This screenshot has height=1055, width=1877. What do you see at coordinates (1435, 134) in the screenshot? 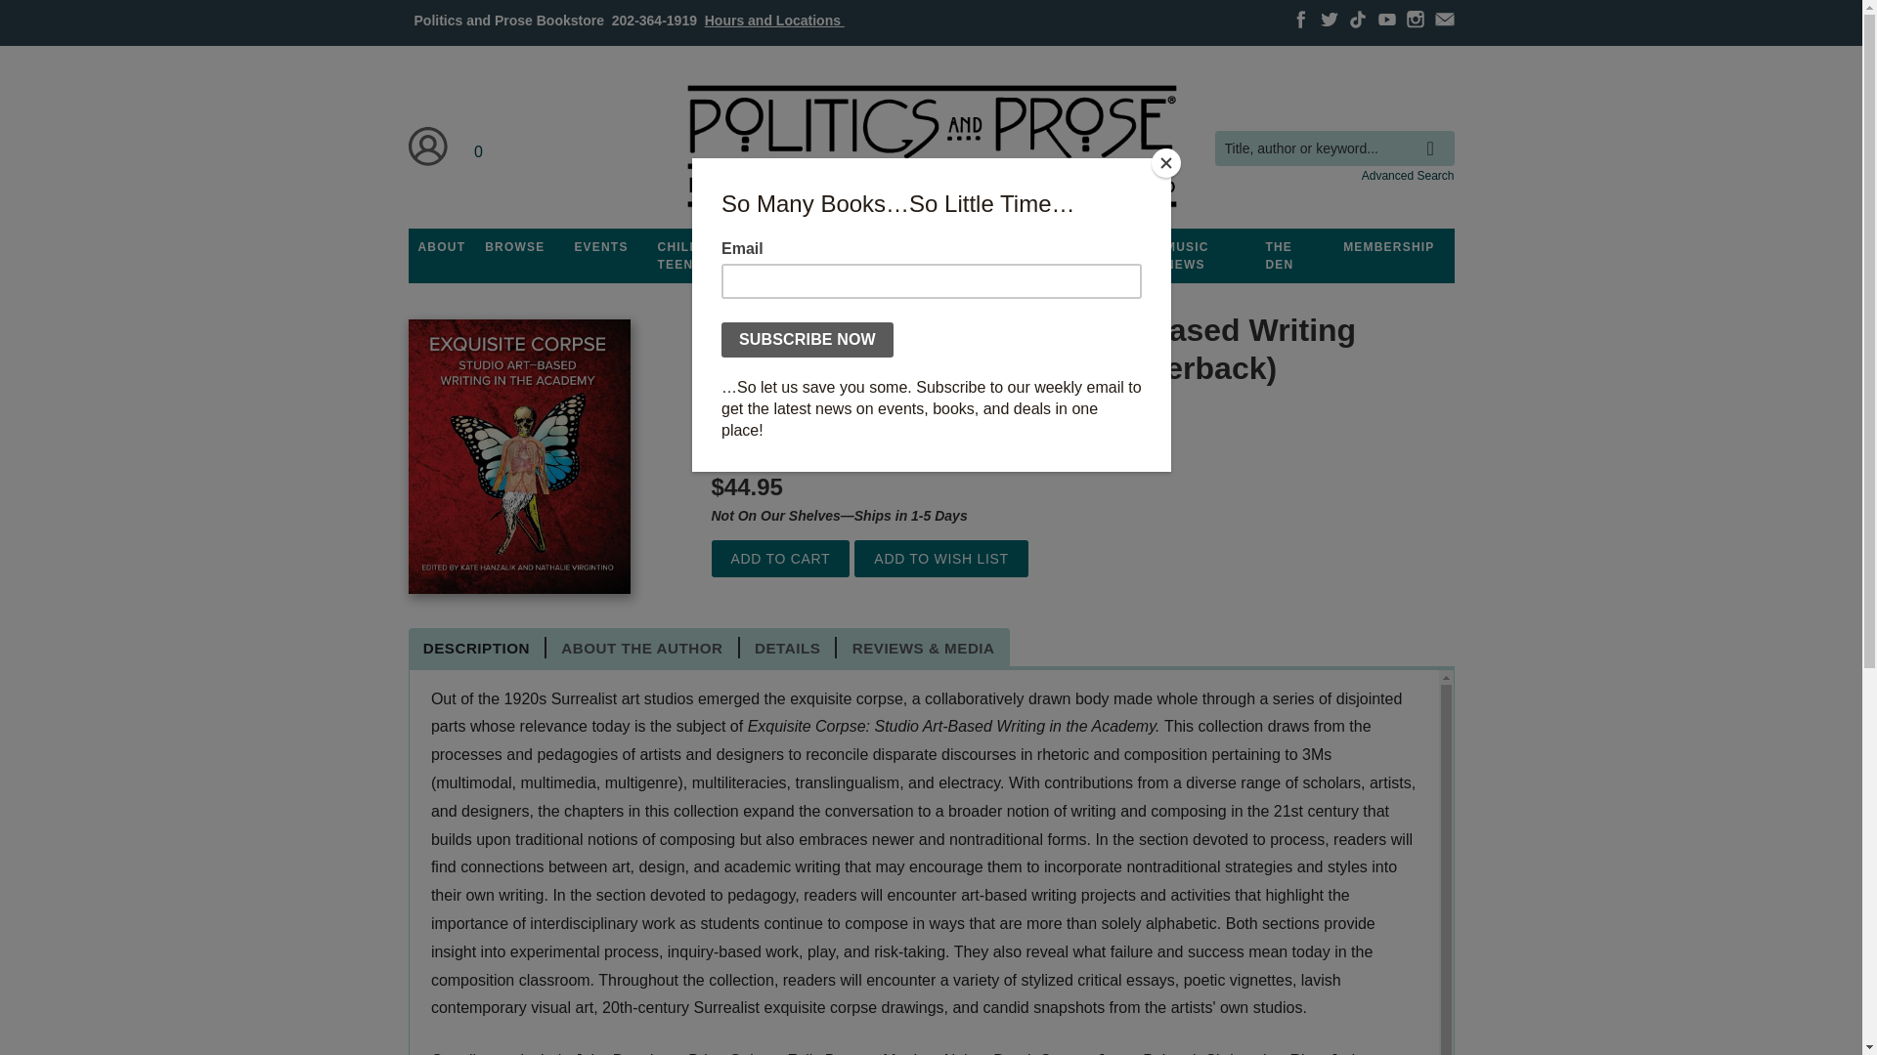
I see `search` at bounding box center [1435, 134].